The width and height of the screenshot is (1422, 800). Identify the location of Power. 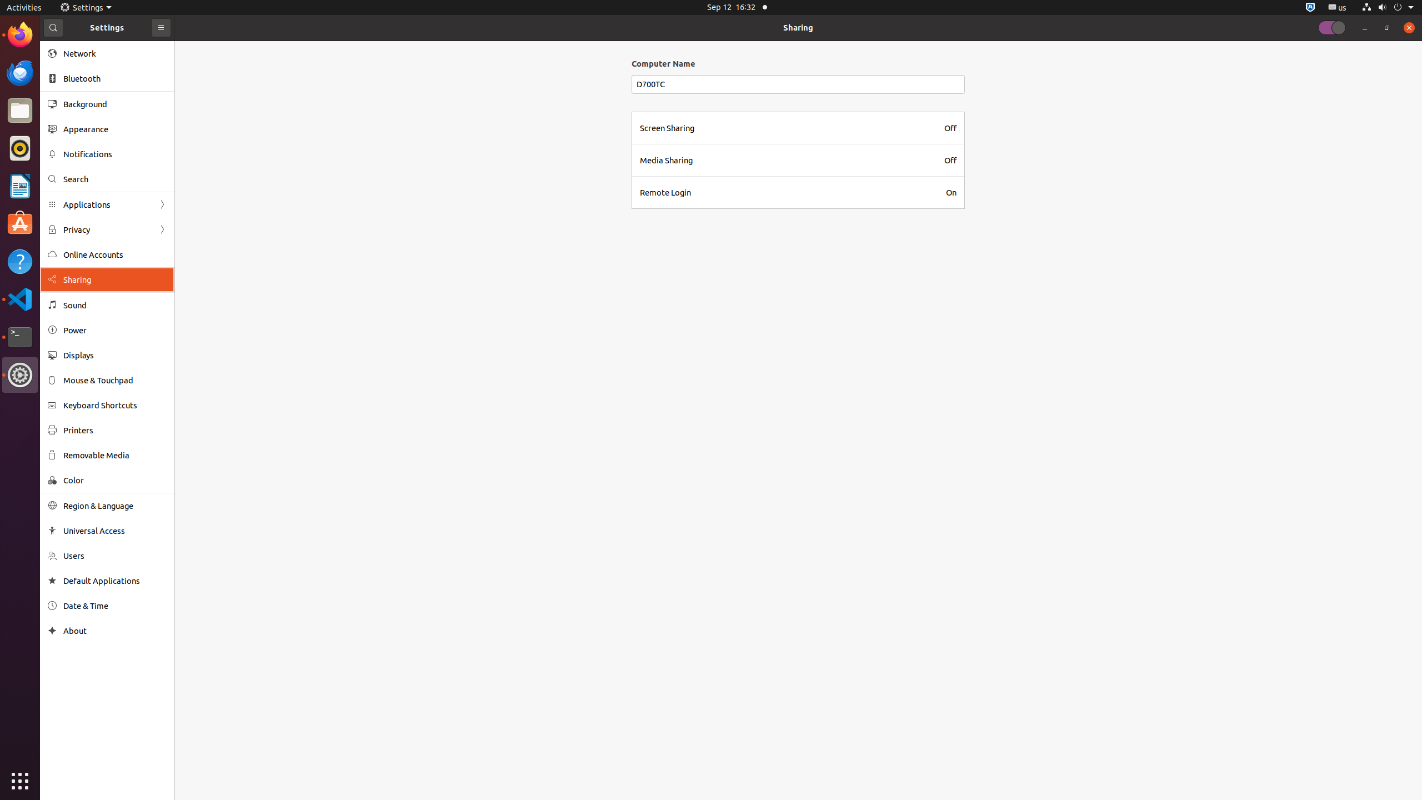
(115, 330).